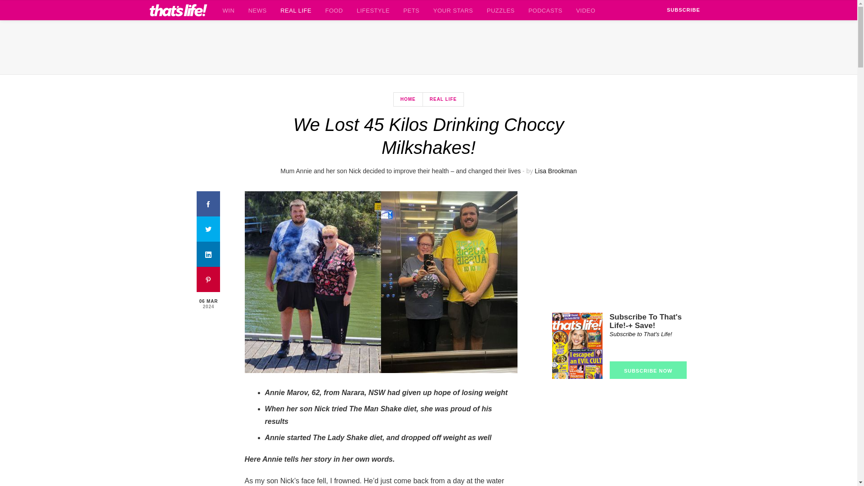 This screenshot has height=486, width=864. Describe the element at coordinates (619, 436) in the screenshot. I see `3rd party ad content` at that location.